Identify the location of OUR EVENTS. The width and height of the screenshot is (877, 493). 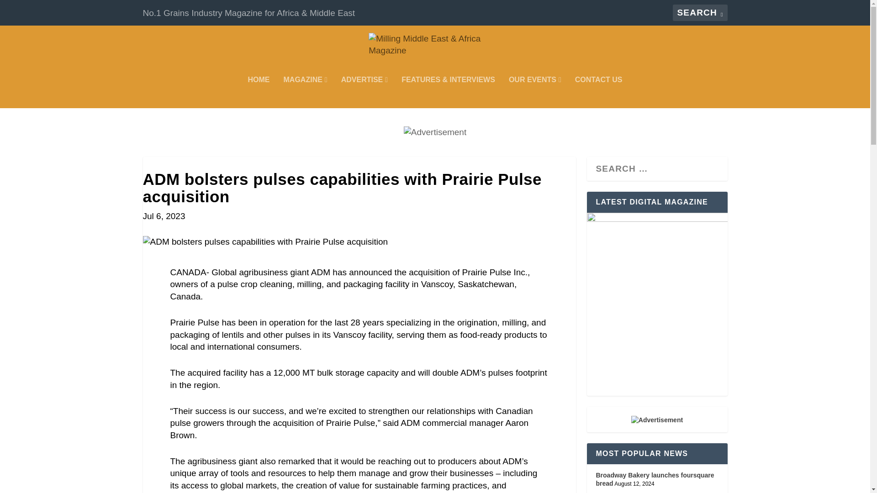
(534, 92).